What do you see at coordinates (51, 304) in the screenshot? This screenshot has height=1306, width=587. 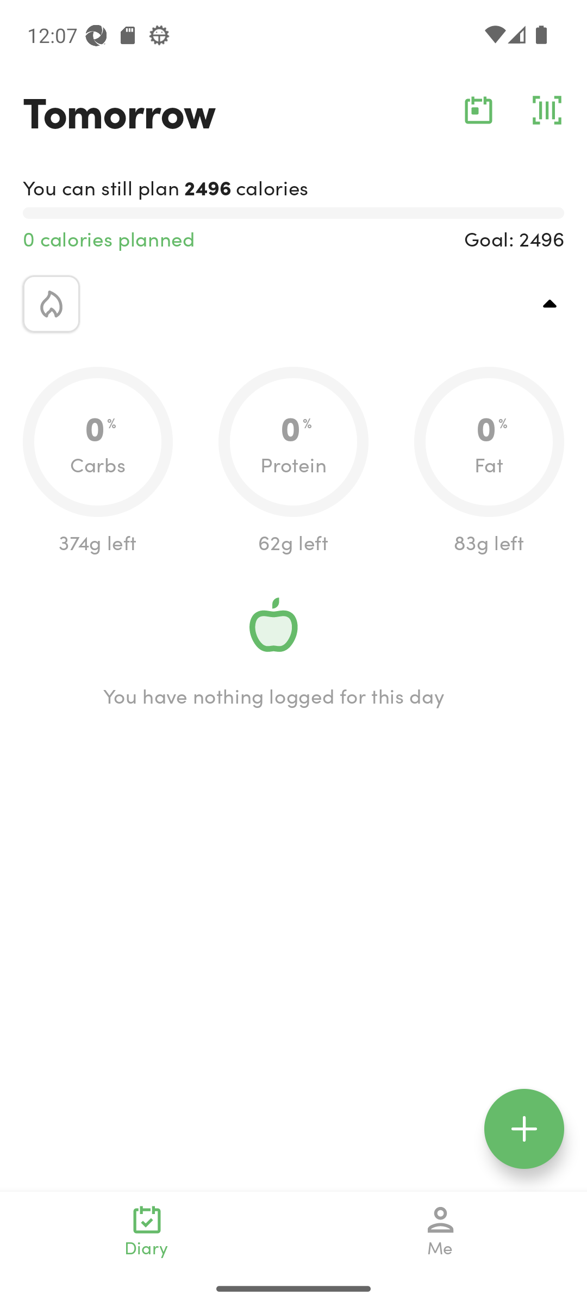 I see `calorie_icon` at bounding box center [51, 304].